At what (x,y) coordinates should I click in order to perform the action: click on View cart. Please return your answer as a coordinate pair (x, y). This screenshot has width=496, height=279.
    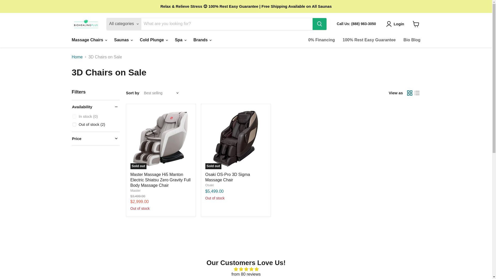
    Looking at the image, I should click on (416, 24).